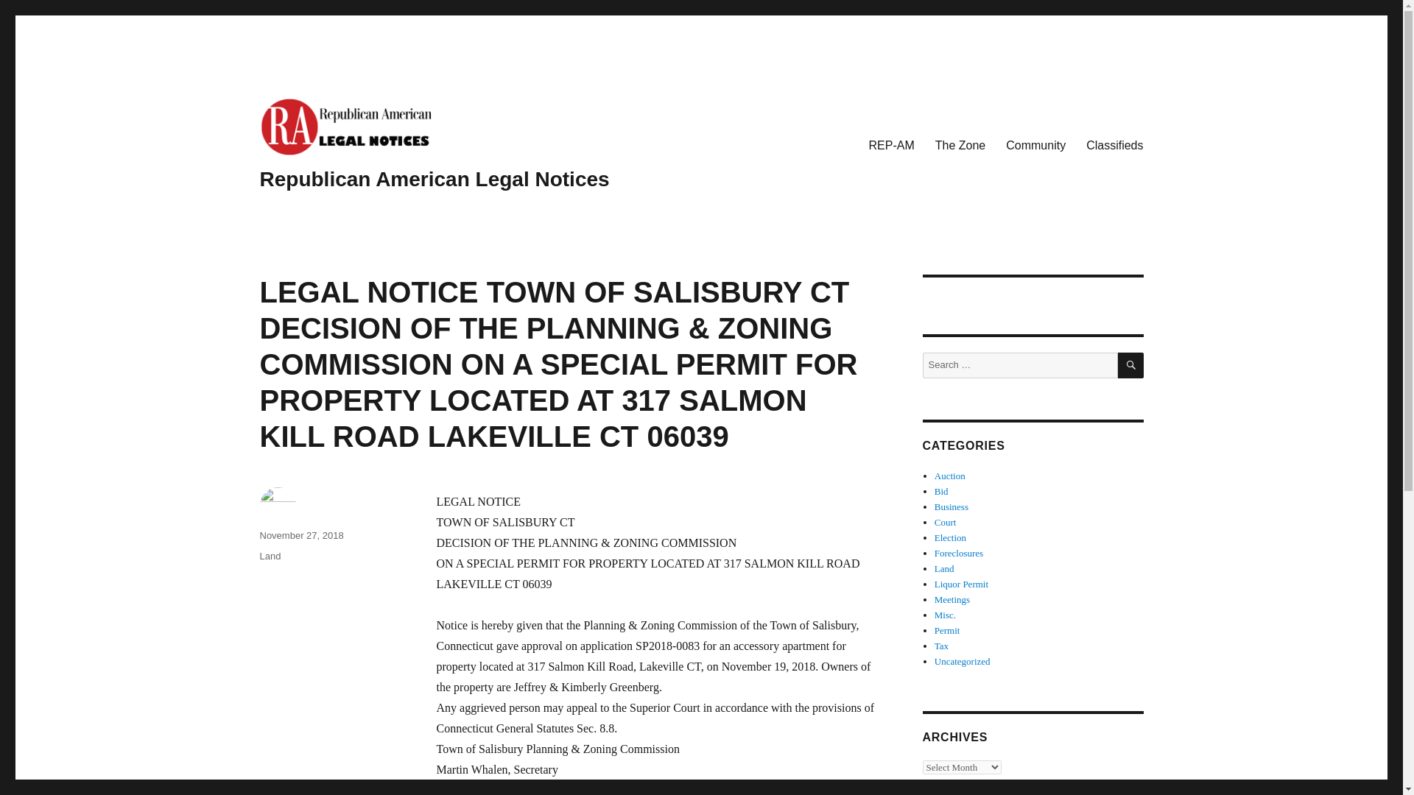 This screenshot has height=795, width=1414. Describe the element at coordinates (962, 584) in the screenshot. I see `Liquor Permit` at that location.